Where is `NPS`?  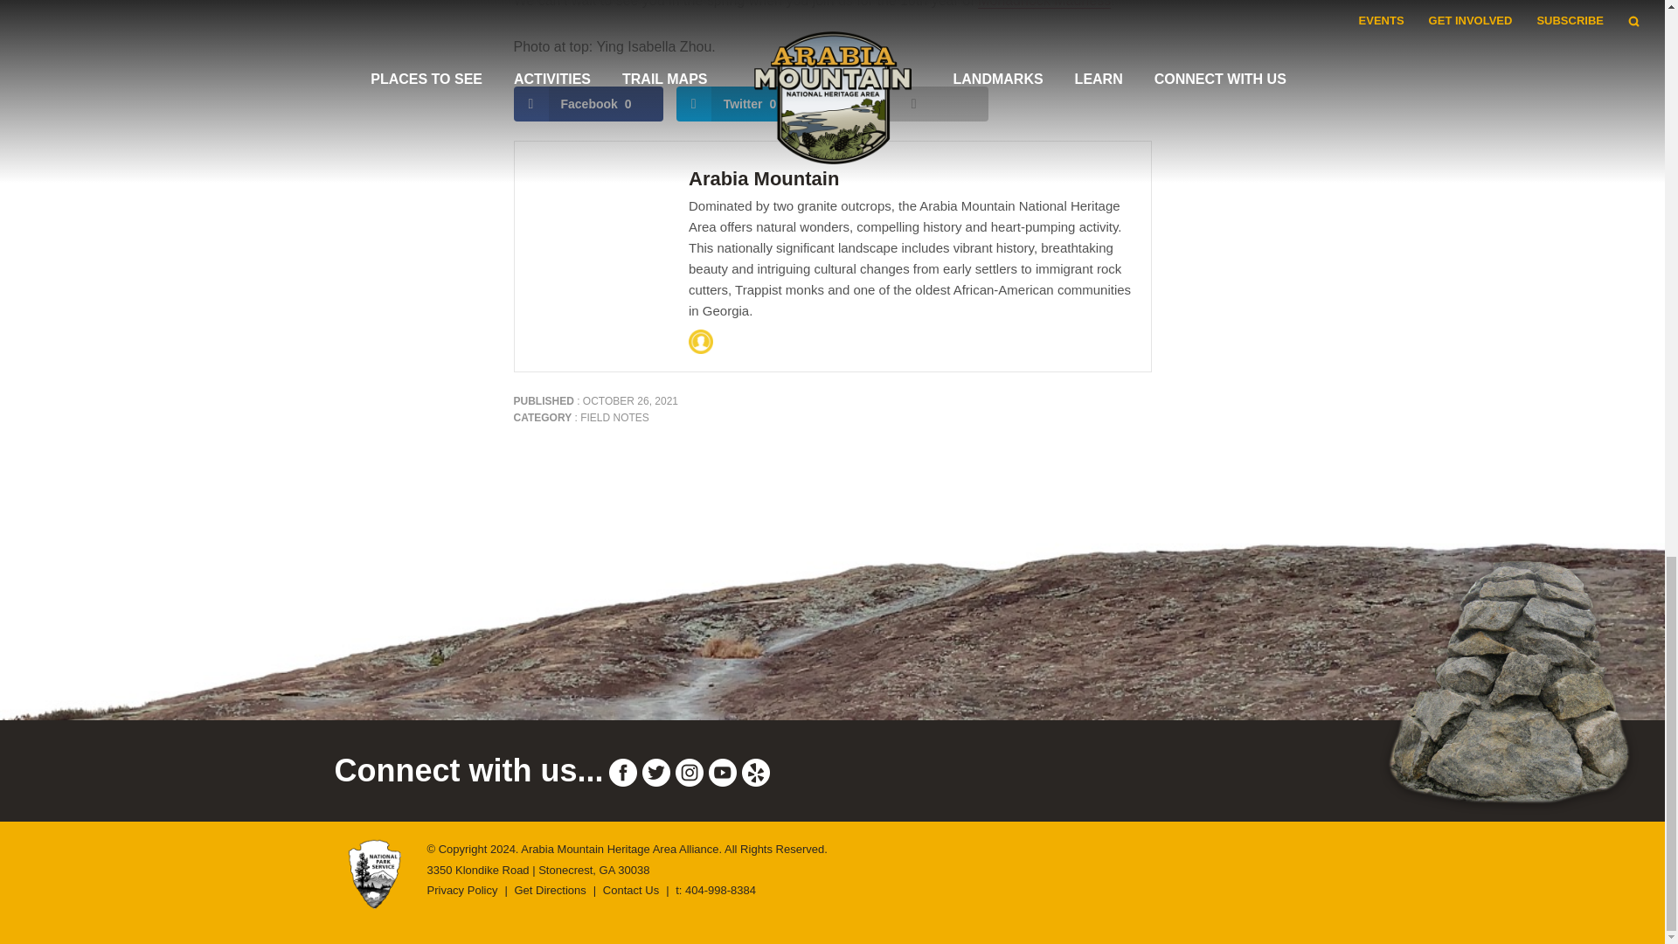 NPS is located at coordinates (374, 899).